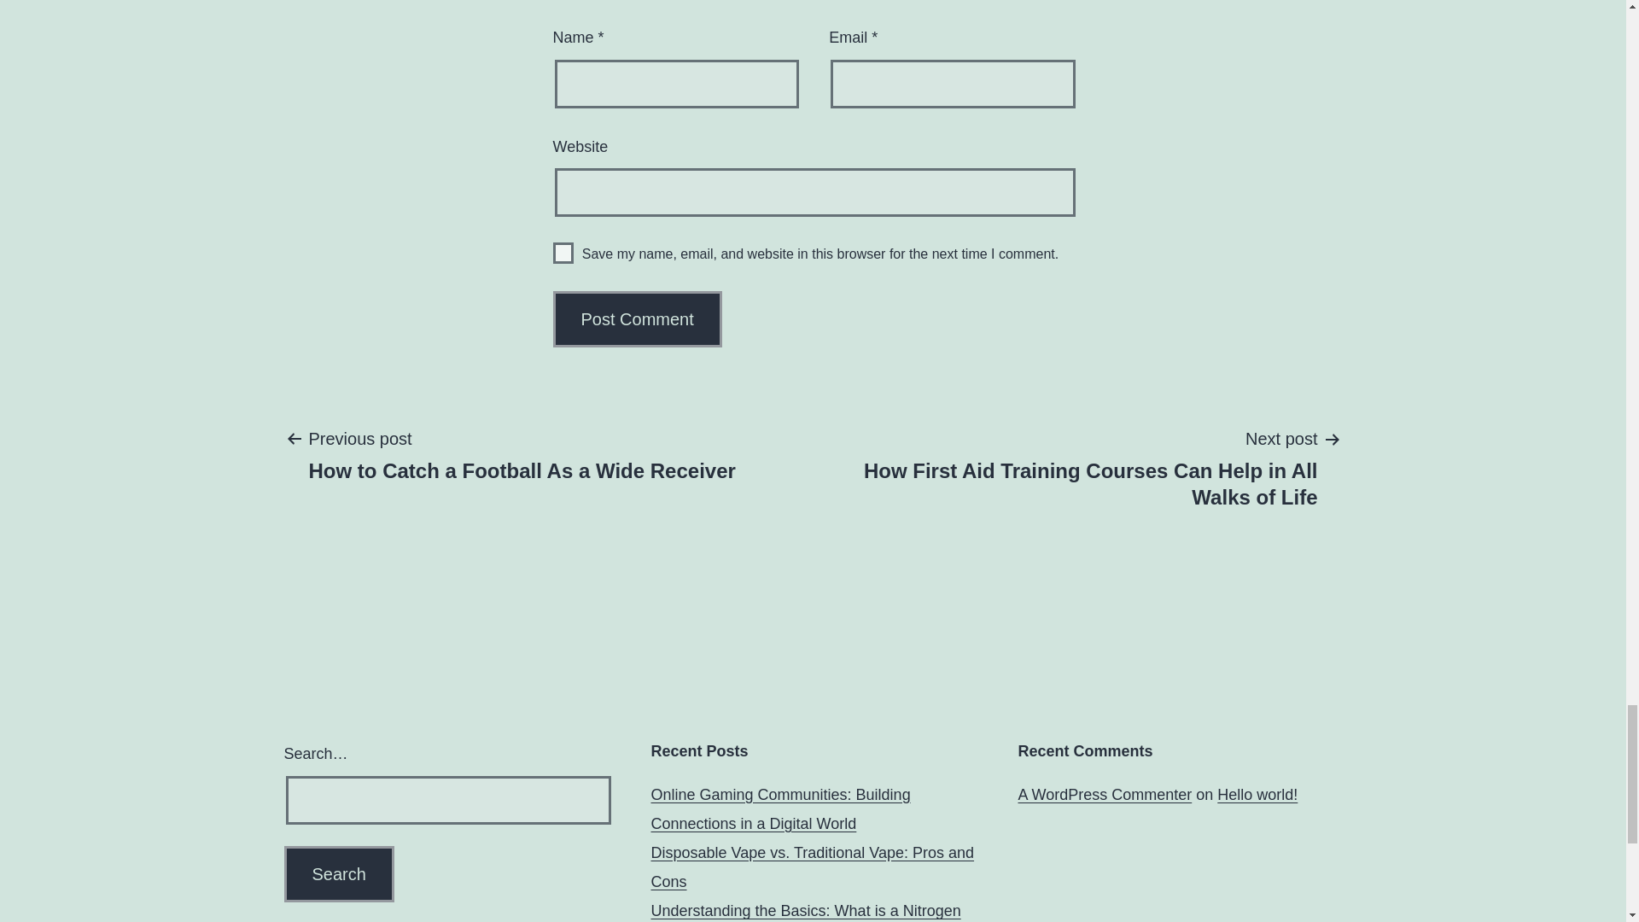 This screenshot has width=1639, height=922. Describe the element at coordinates (1257, 794) in the screenshot. I see `Disposable Vape vs. Traditional Vape: Pros and Cons` at that location.